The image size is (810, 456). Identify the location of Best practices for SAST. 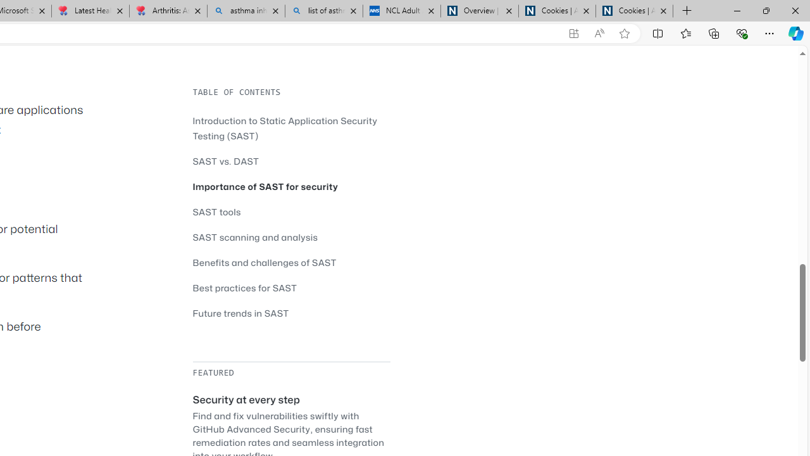
(291, 288).